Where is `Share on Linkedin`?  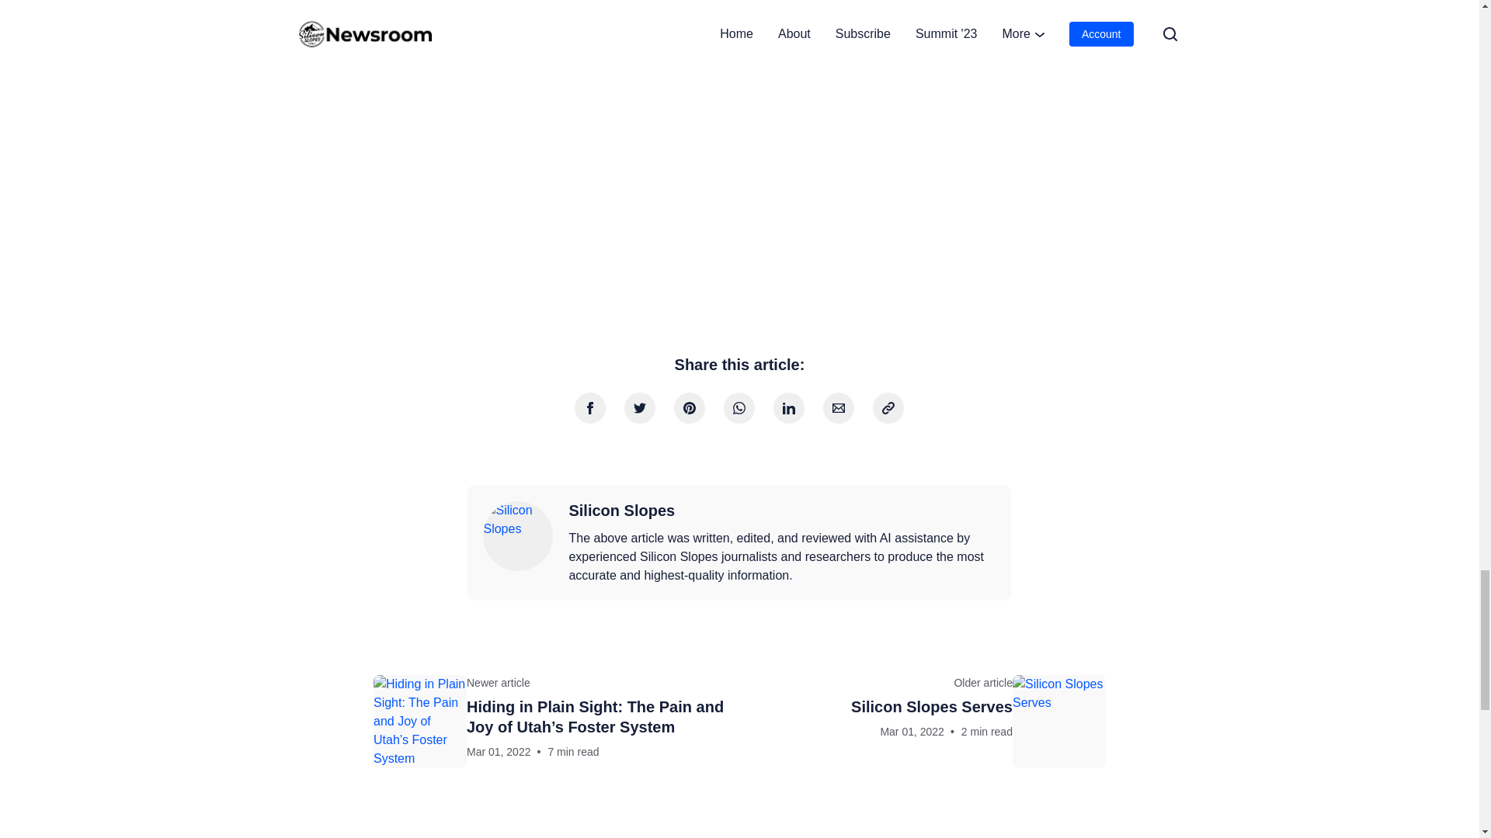
Share on Linkedin is located at coordinates (888, 408).